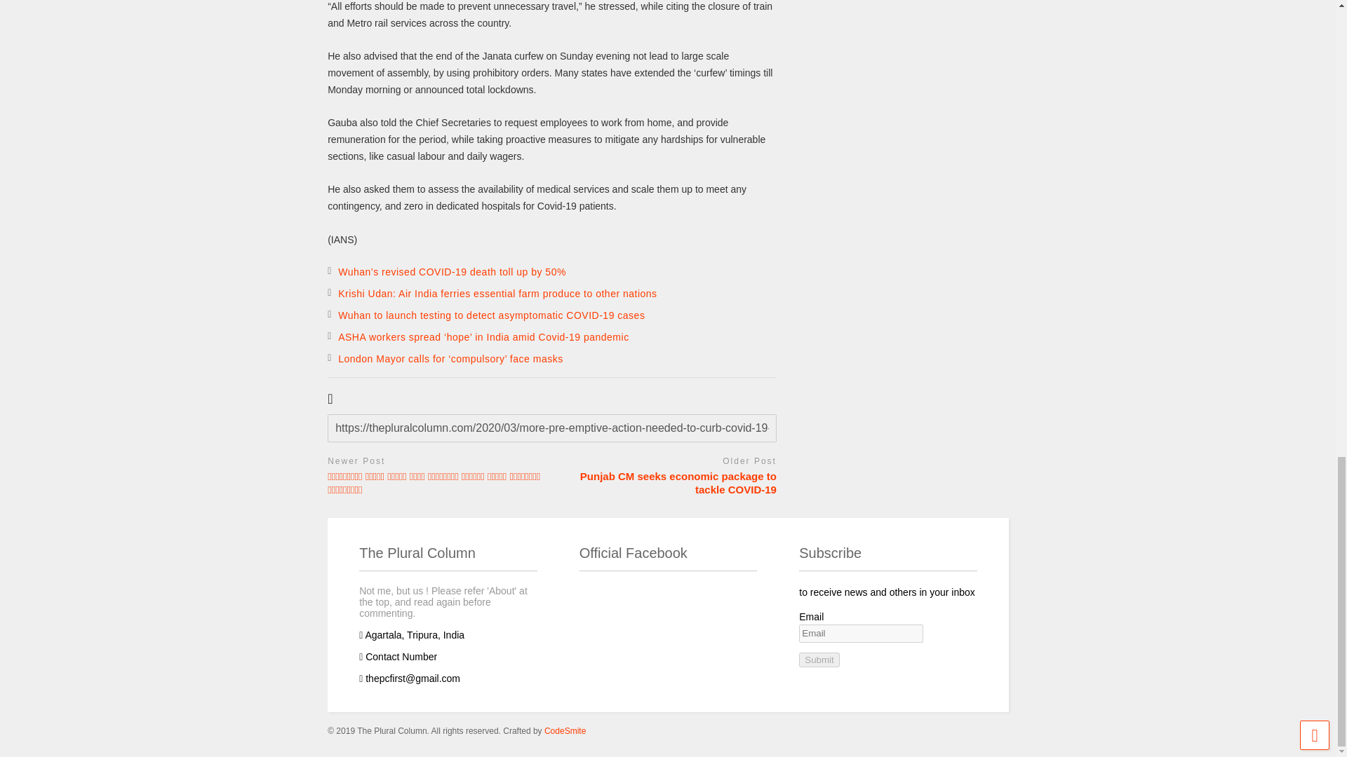 The height and width of the screenshot is (757, 1347). Describe the element at coordinates (819, 659) in the screenshot. I see `Submit` at that location.